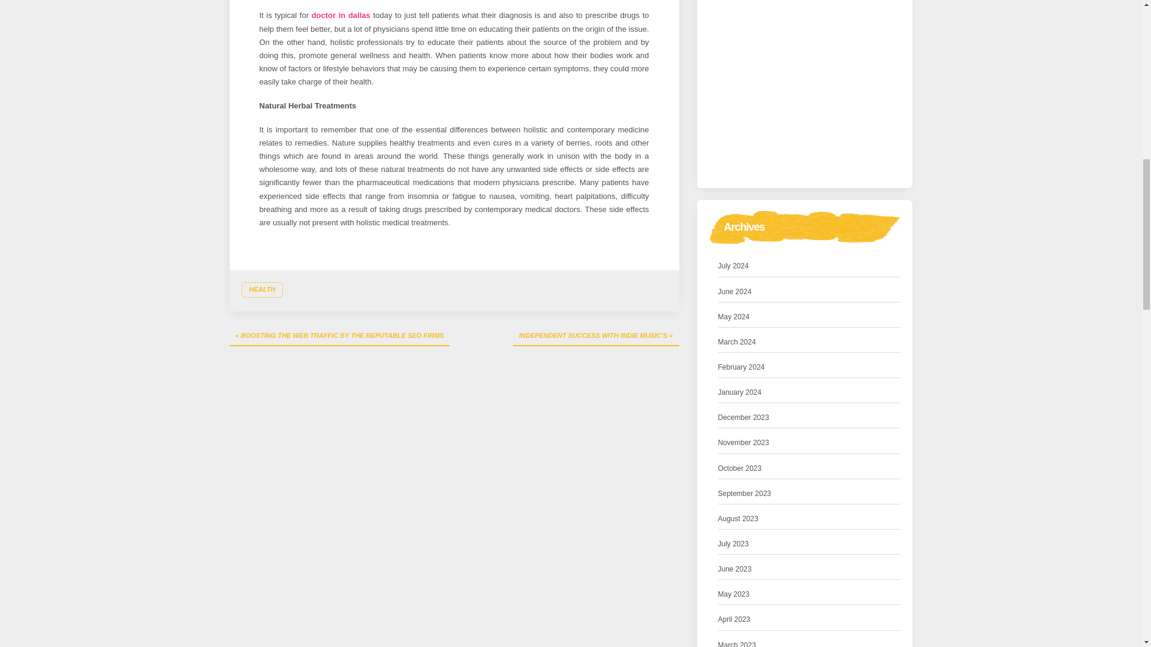 The image size is (1151, 647). I want to click on January 2024, so click(740, 392).